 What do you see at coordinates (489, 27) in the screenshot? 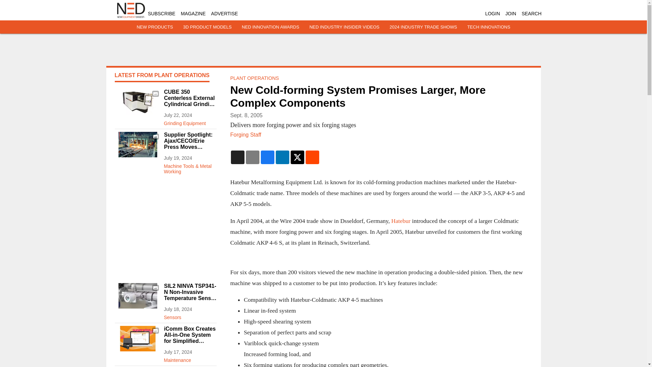
I see `TECH INNOVATIONS` at bounding box center [489, 27].